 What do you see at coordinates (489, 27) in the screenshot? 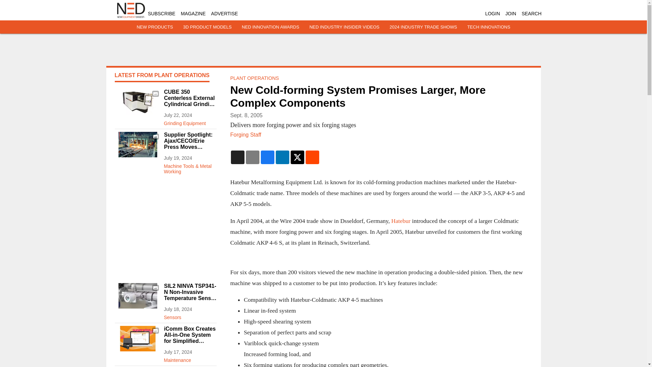
I see `TECH INNOVATIONS` at bounding box center [489, 27].